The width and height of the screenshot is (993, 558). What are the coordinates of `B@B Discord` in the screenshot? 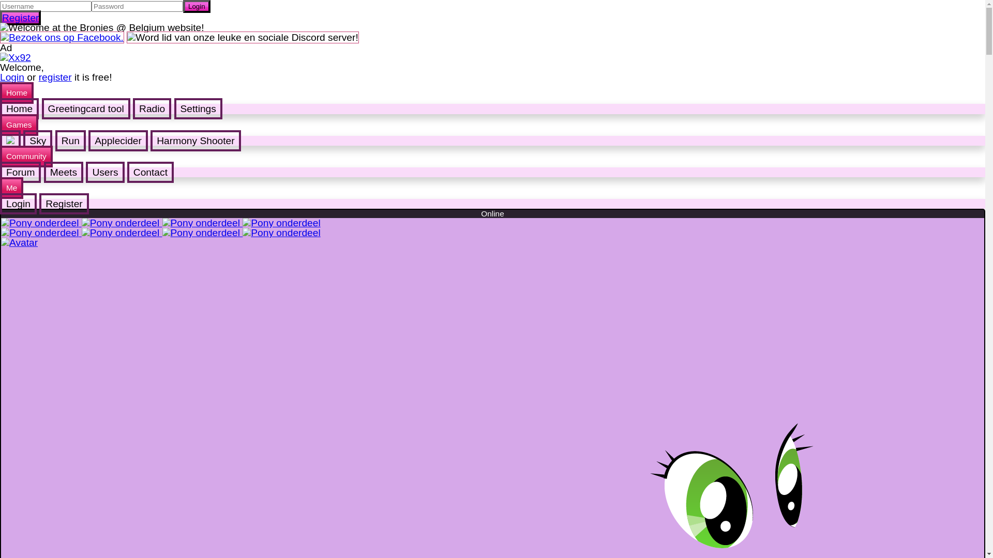 It's located at (243, 37).